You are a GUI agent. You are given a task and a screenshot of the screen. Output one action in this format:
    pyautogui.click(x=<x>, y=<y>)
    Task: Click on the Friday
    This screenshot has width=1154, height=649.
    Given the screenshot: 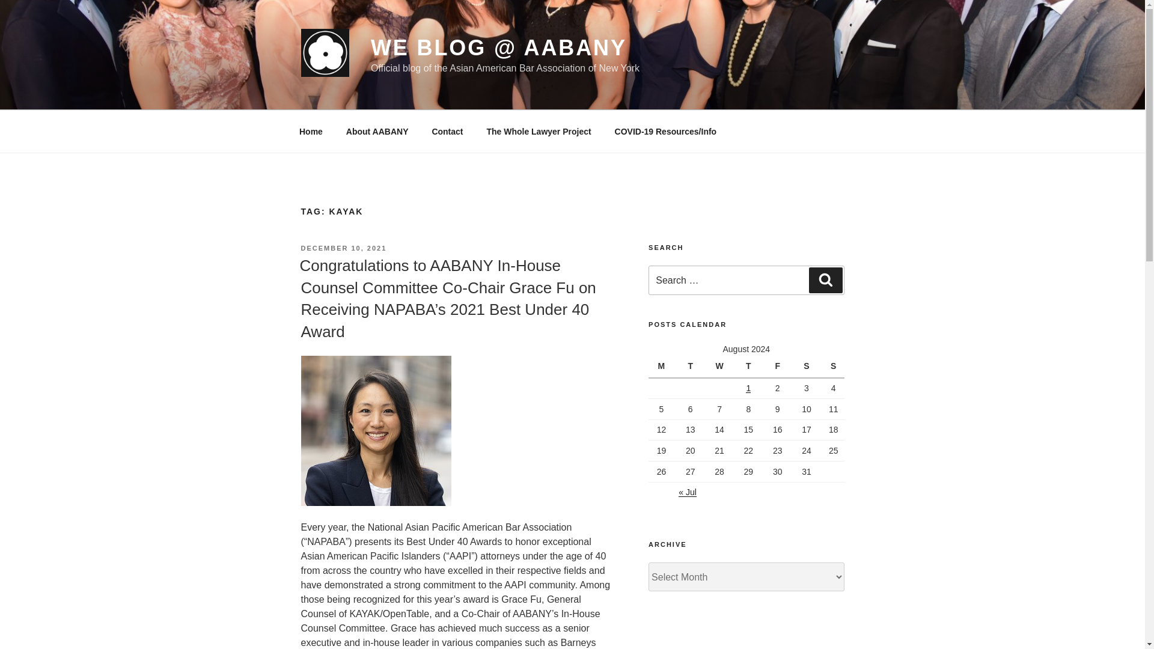 What is the action you would take?
    pyautogui.click(x=779, y=367)
    